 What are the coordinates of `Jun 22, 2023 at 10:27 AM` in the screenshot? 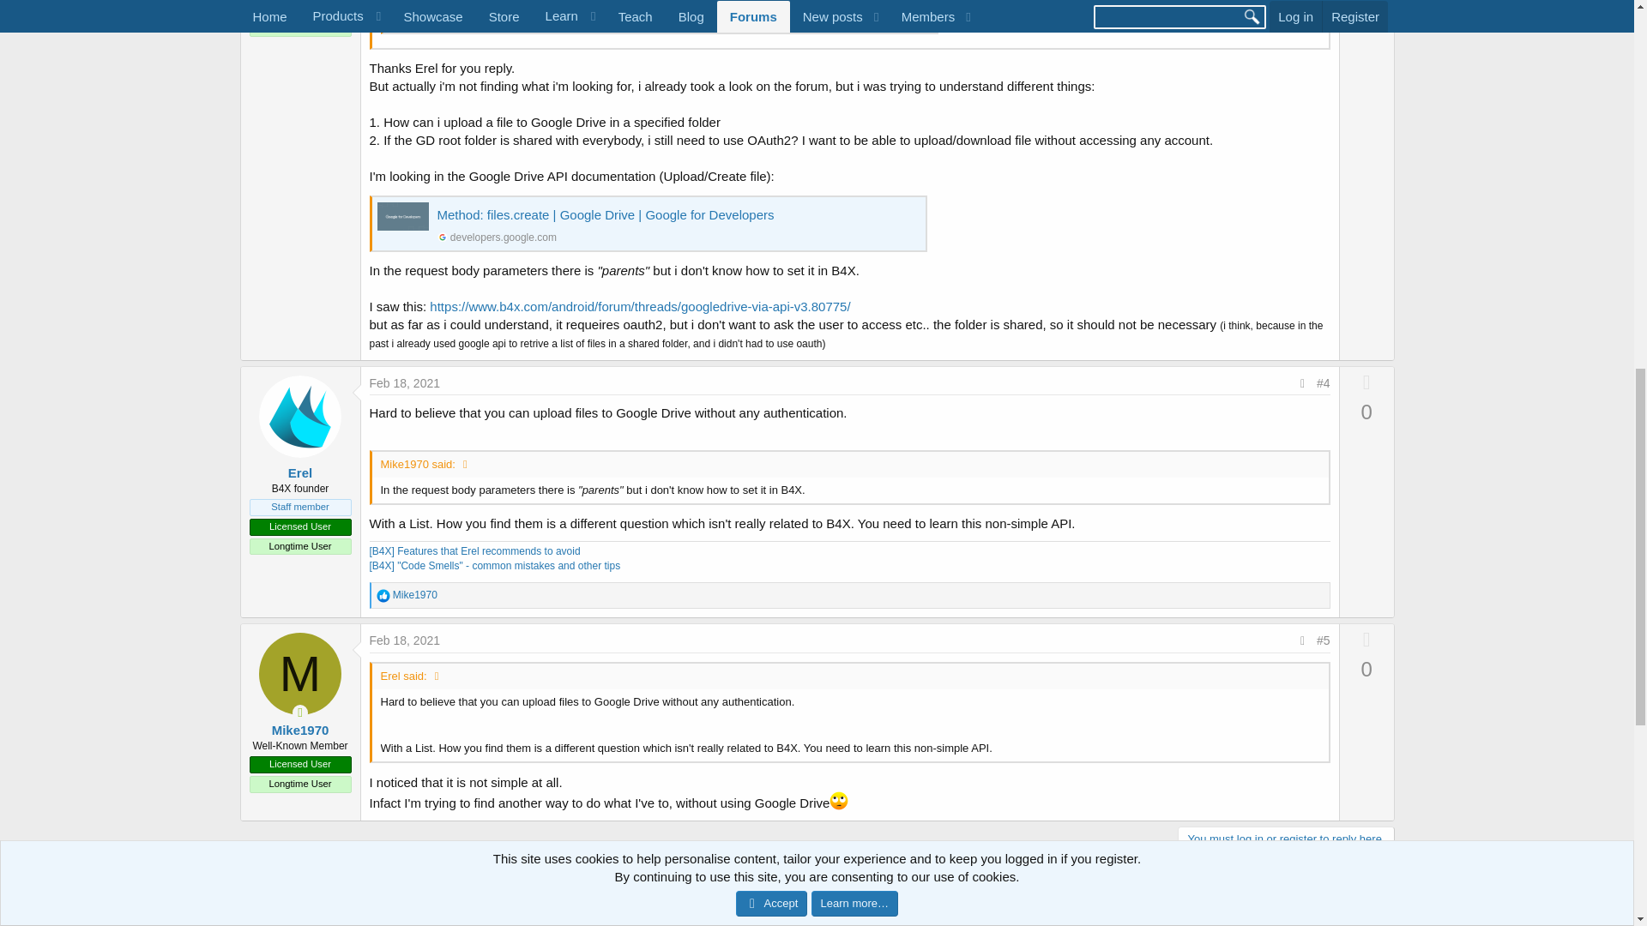 It's located at (1314, 921).